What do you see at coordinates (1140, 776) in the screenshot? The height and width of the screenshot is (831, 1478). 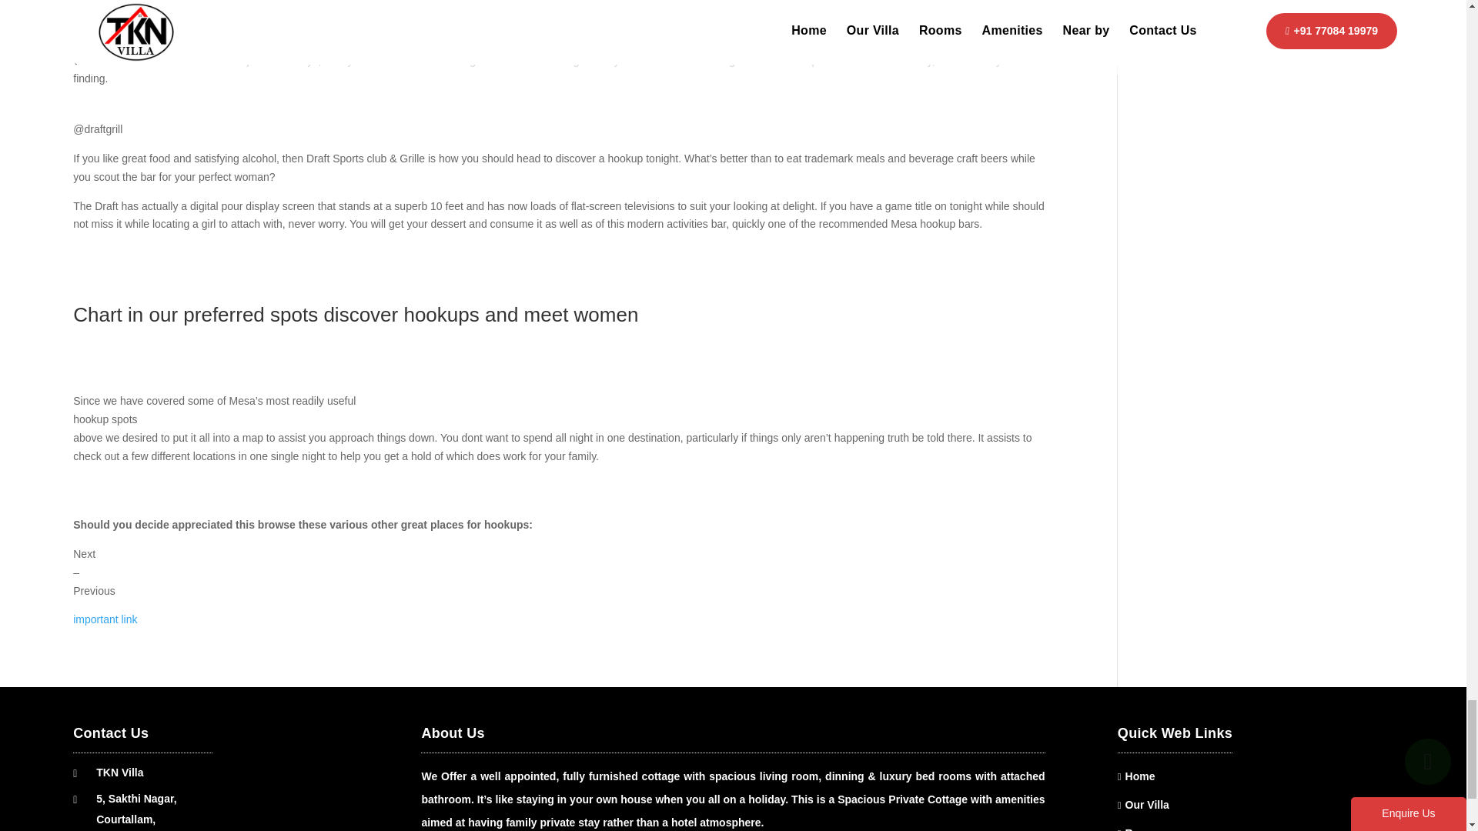 I see `Home` at bounding box center [1140, 776].